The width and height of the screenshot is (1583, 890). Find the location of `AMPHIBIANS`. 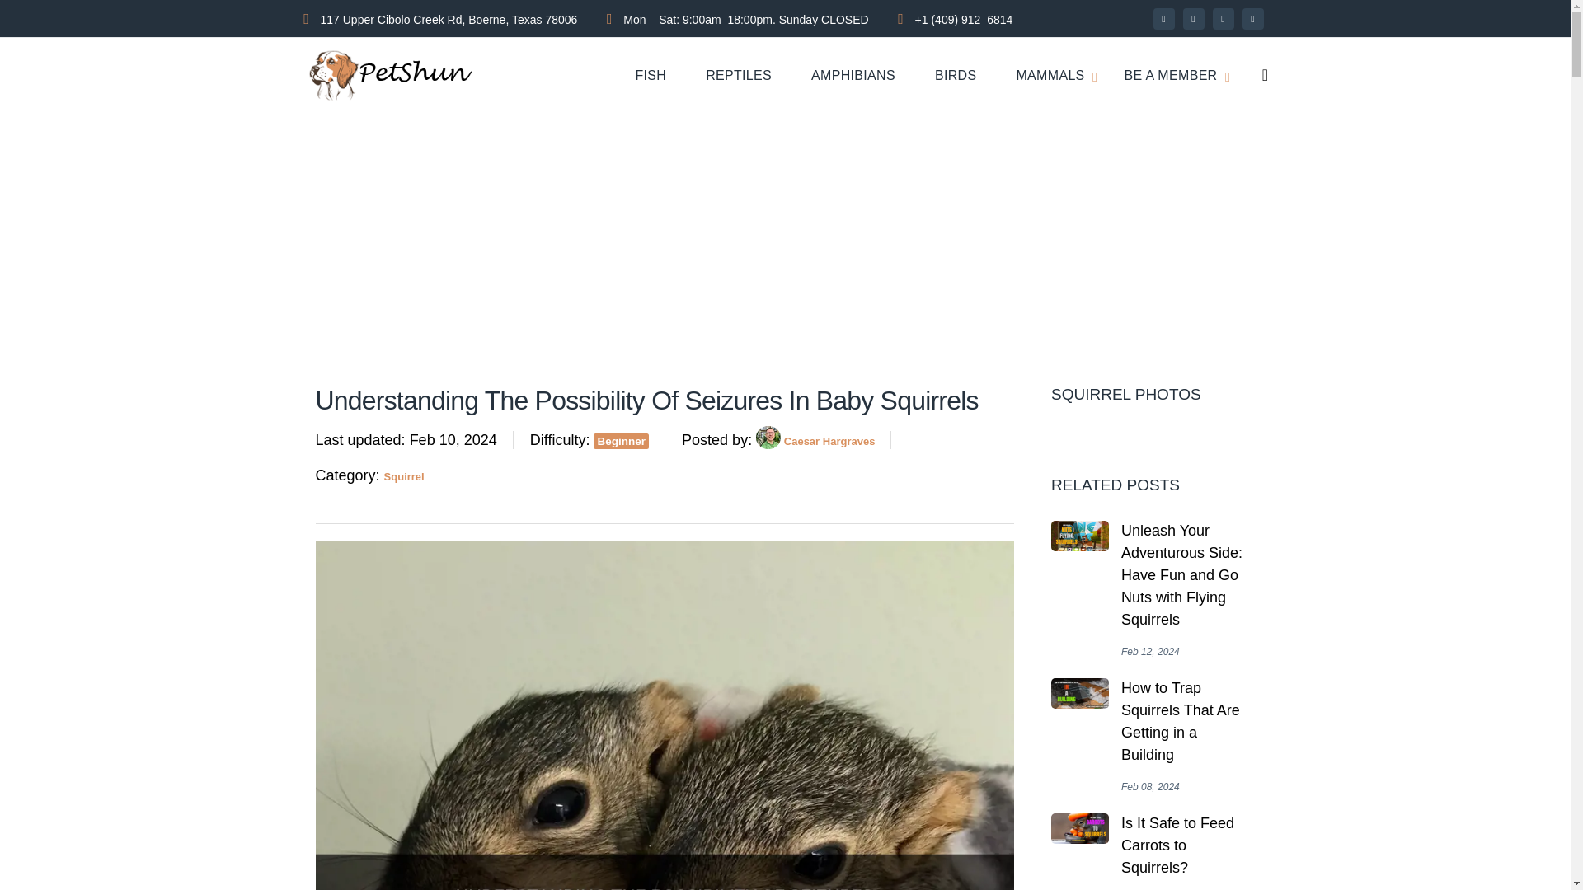

AMPHIBIANS is located at coordinates (853, 76).